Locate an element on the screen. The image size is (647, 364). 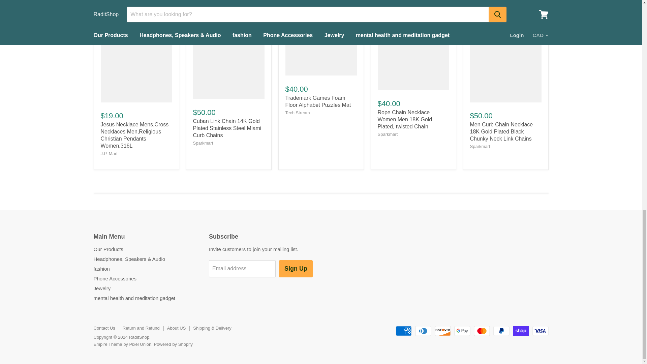
American Express is located at coordinates (403, 331).